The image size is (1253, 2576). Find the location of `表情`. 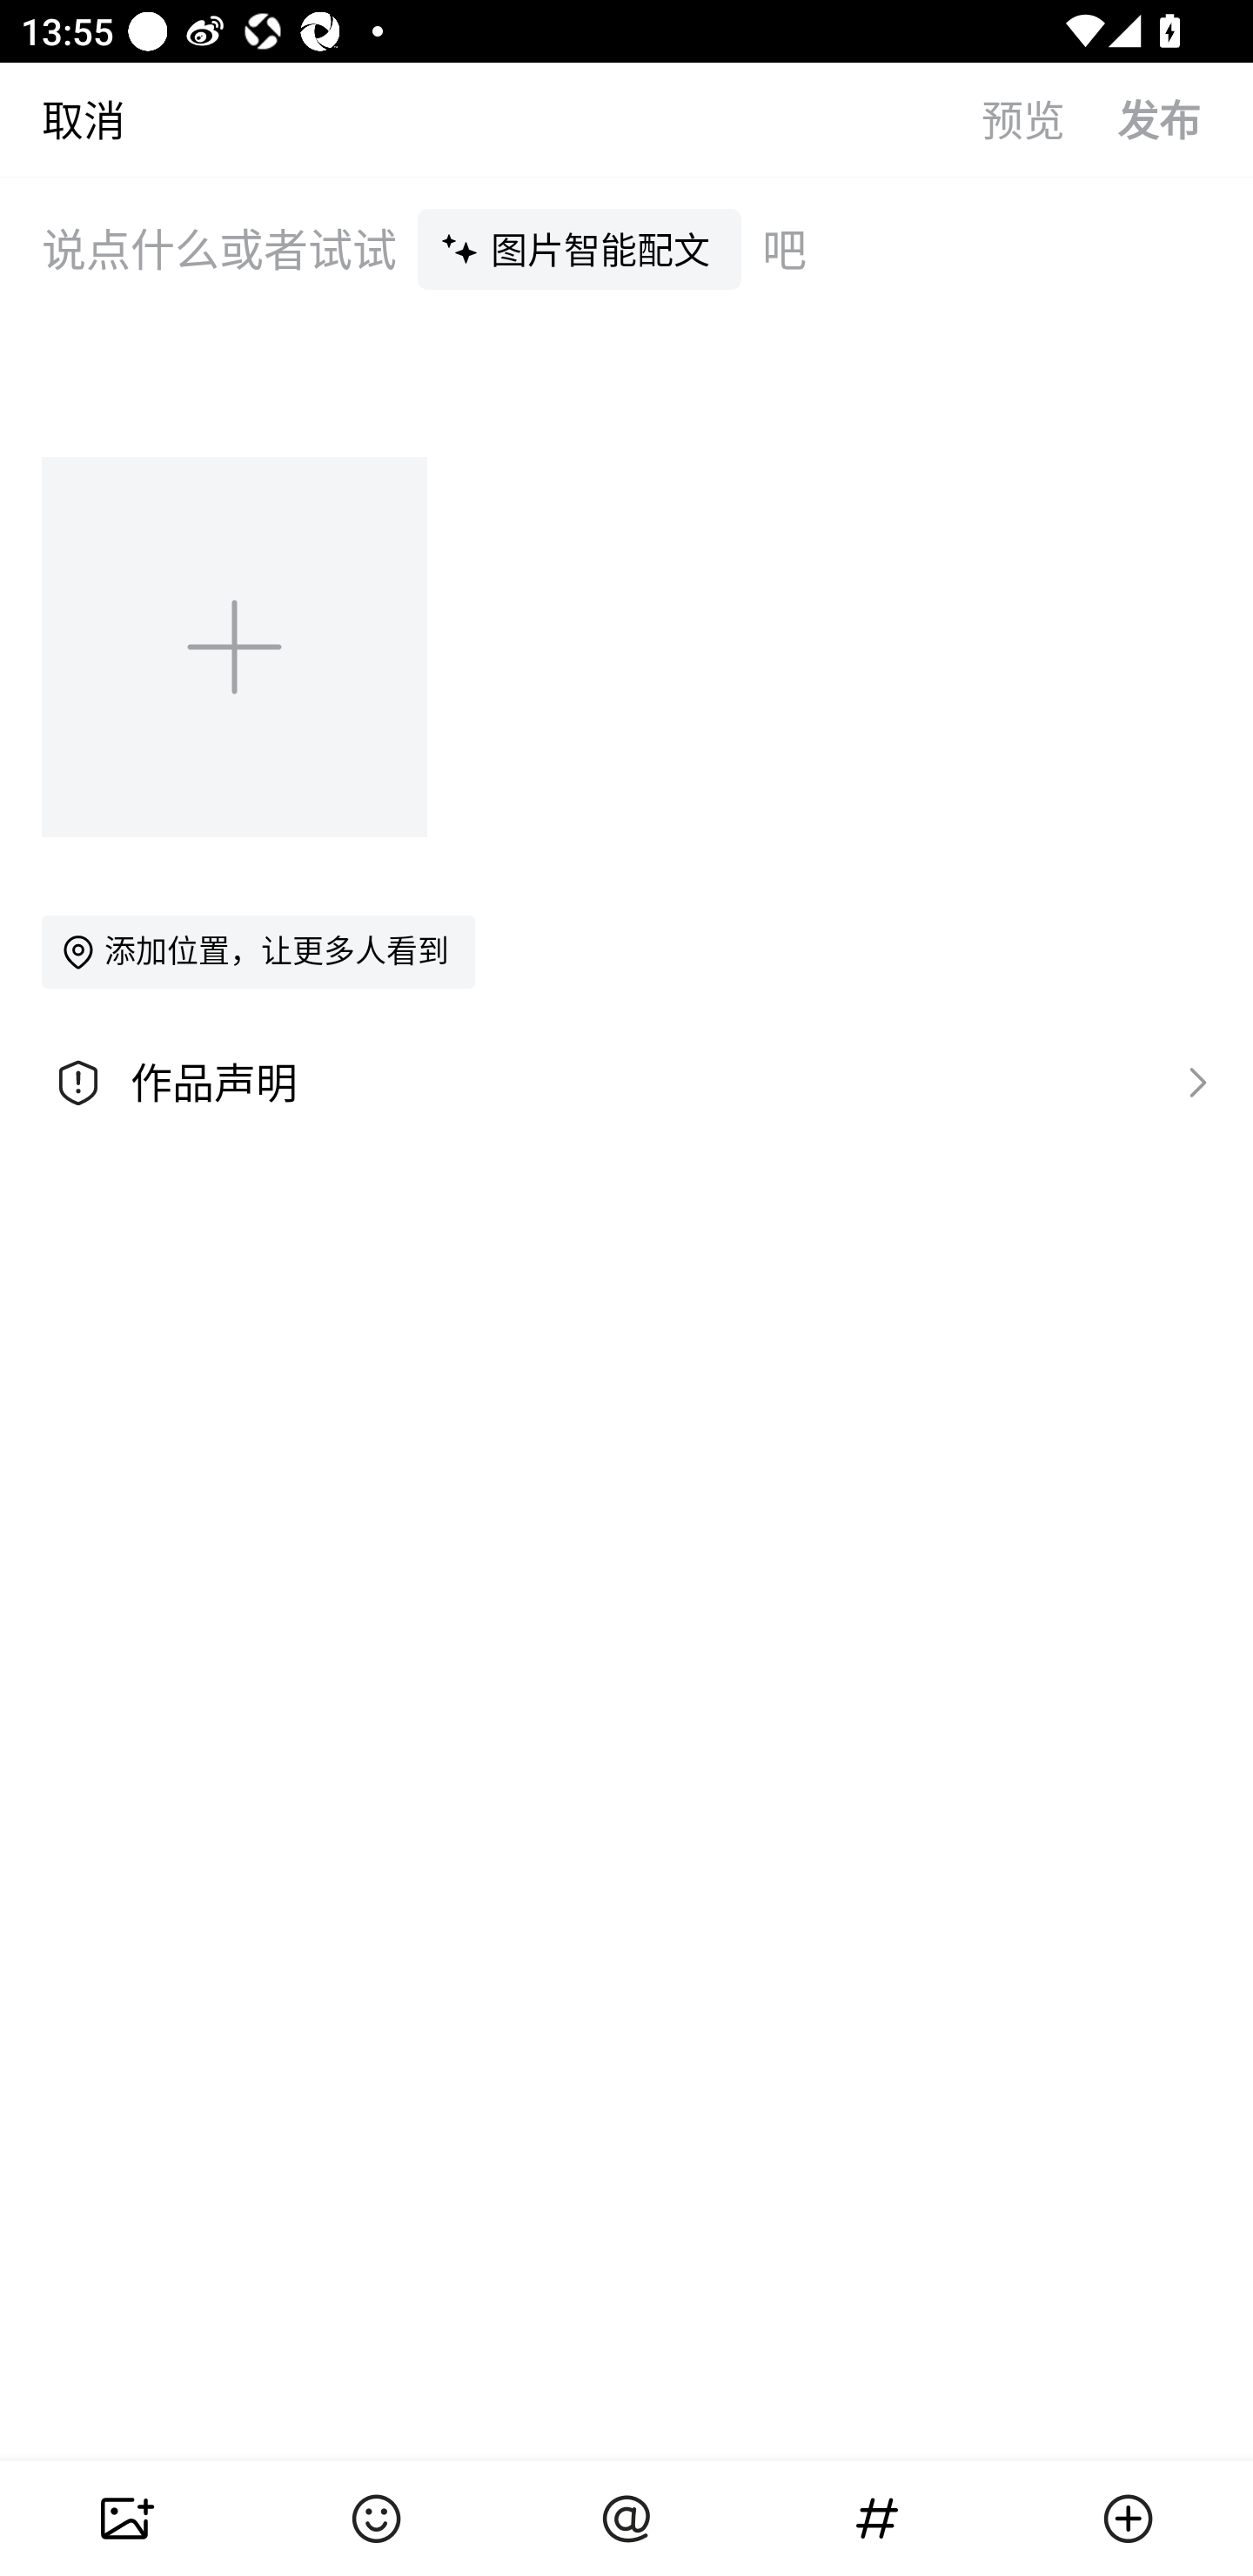

表情 is located at coordinates (376, 2518).